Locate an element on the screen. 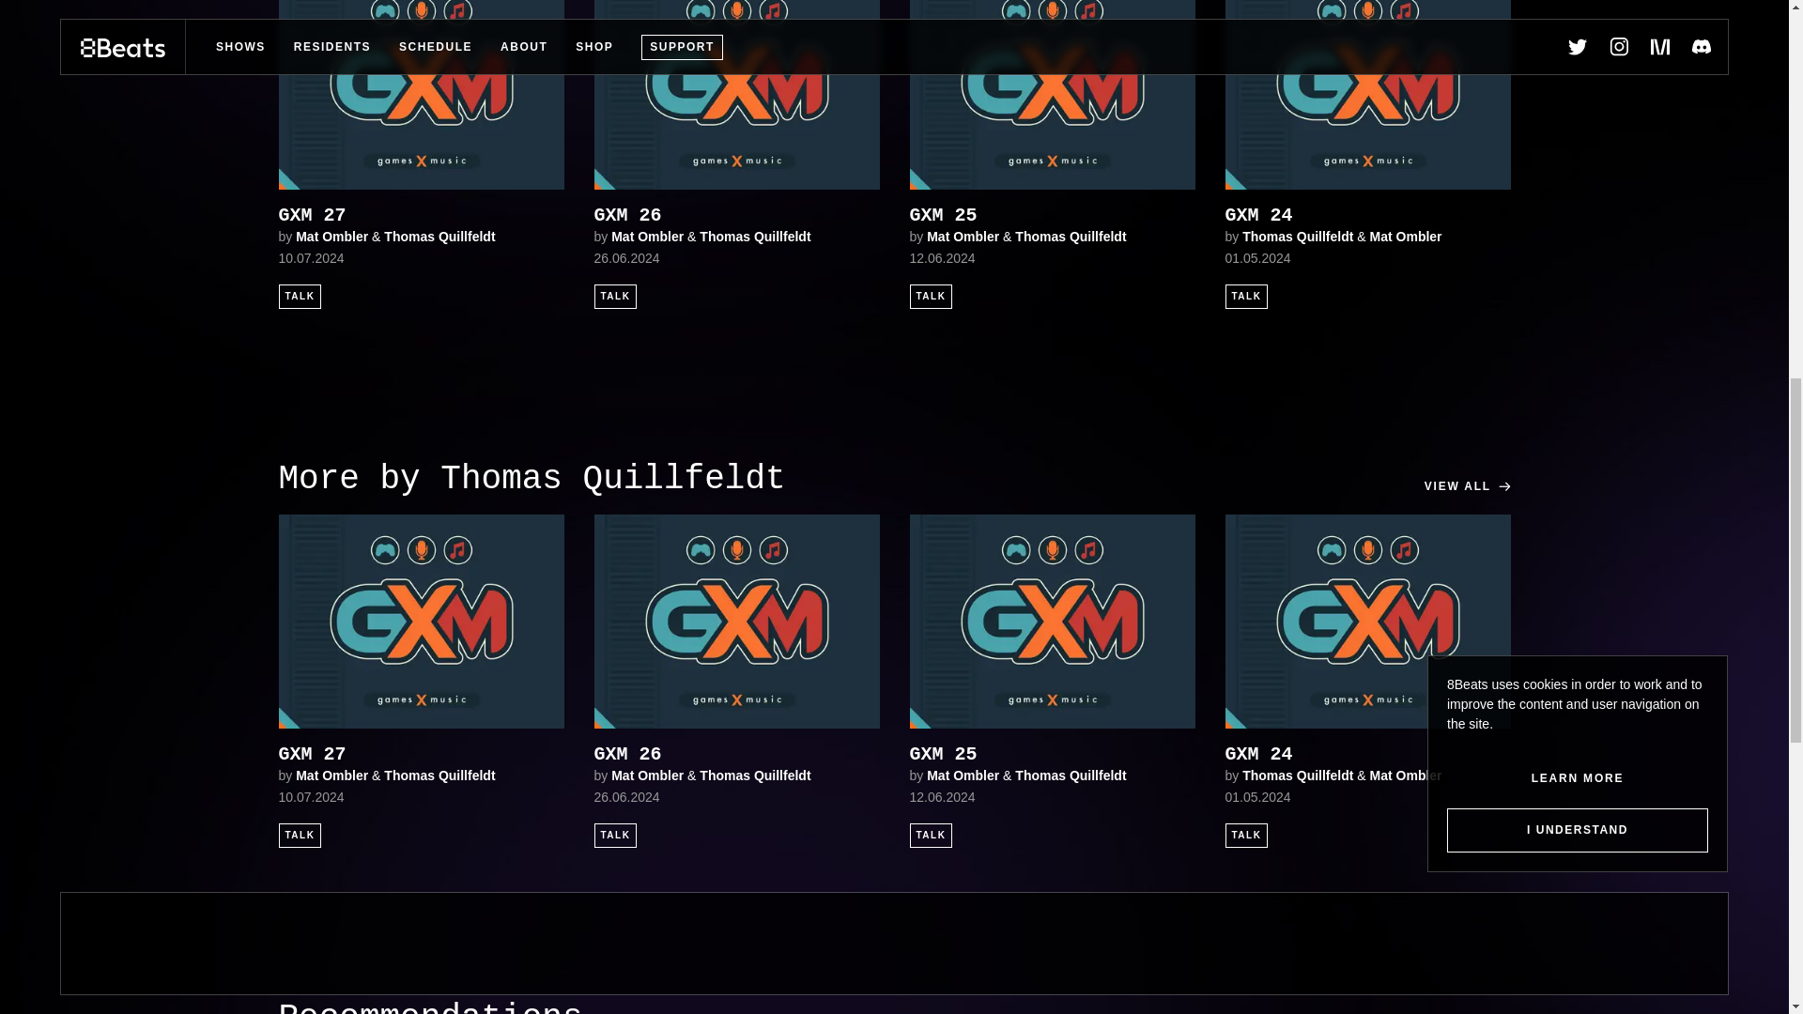 This screenshot has width=1803, height=1014. Mat Ombler is located at coordinates (646, 237).